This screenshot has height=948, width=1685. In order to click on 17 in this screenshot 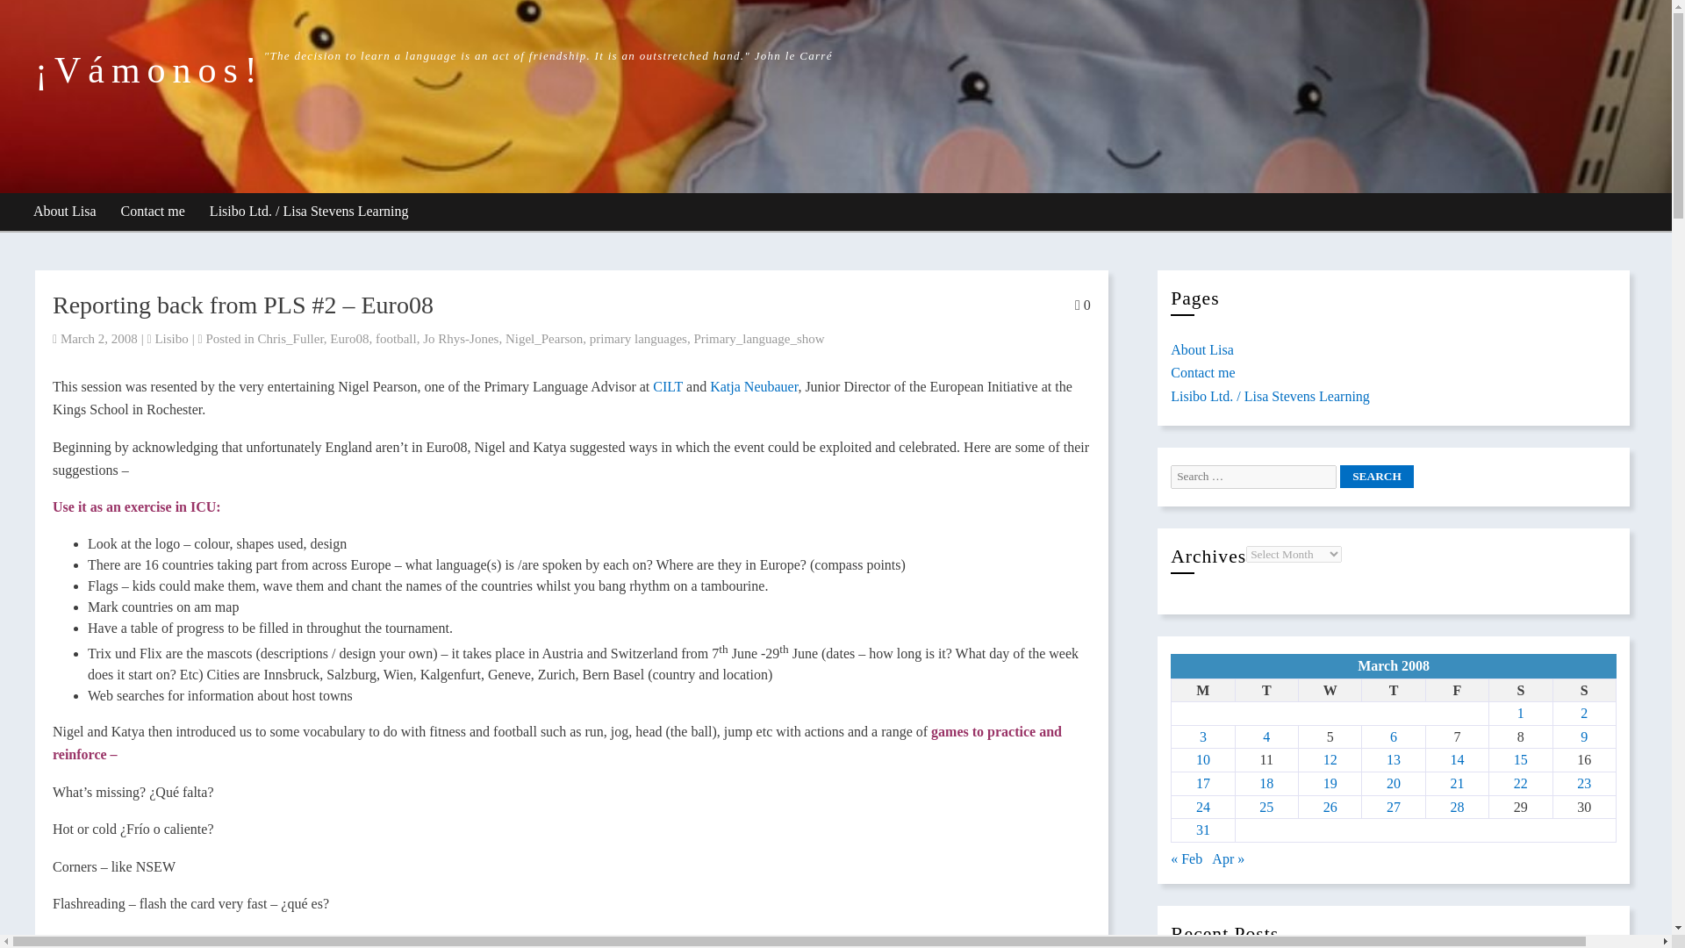, I will do `click(1202, 783)`.